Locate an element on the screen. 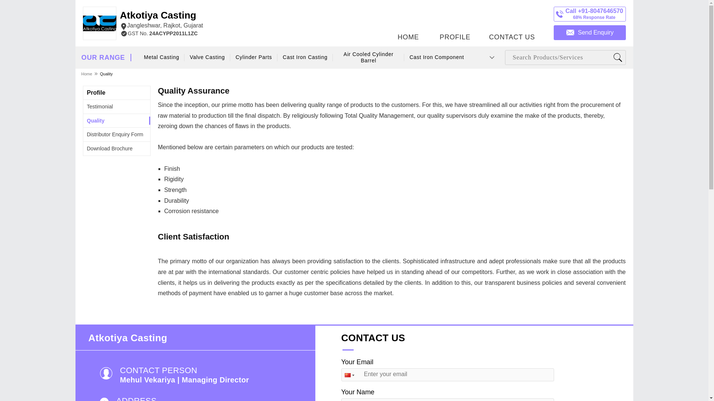  Cast Iron Casting is located at coordinates (305, 57).